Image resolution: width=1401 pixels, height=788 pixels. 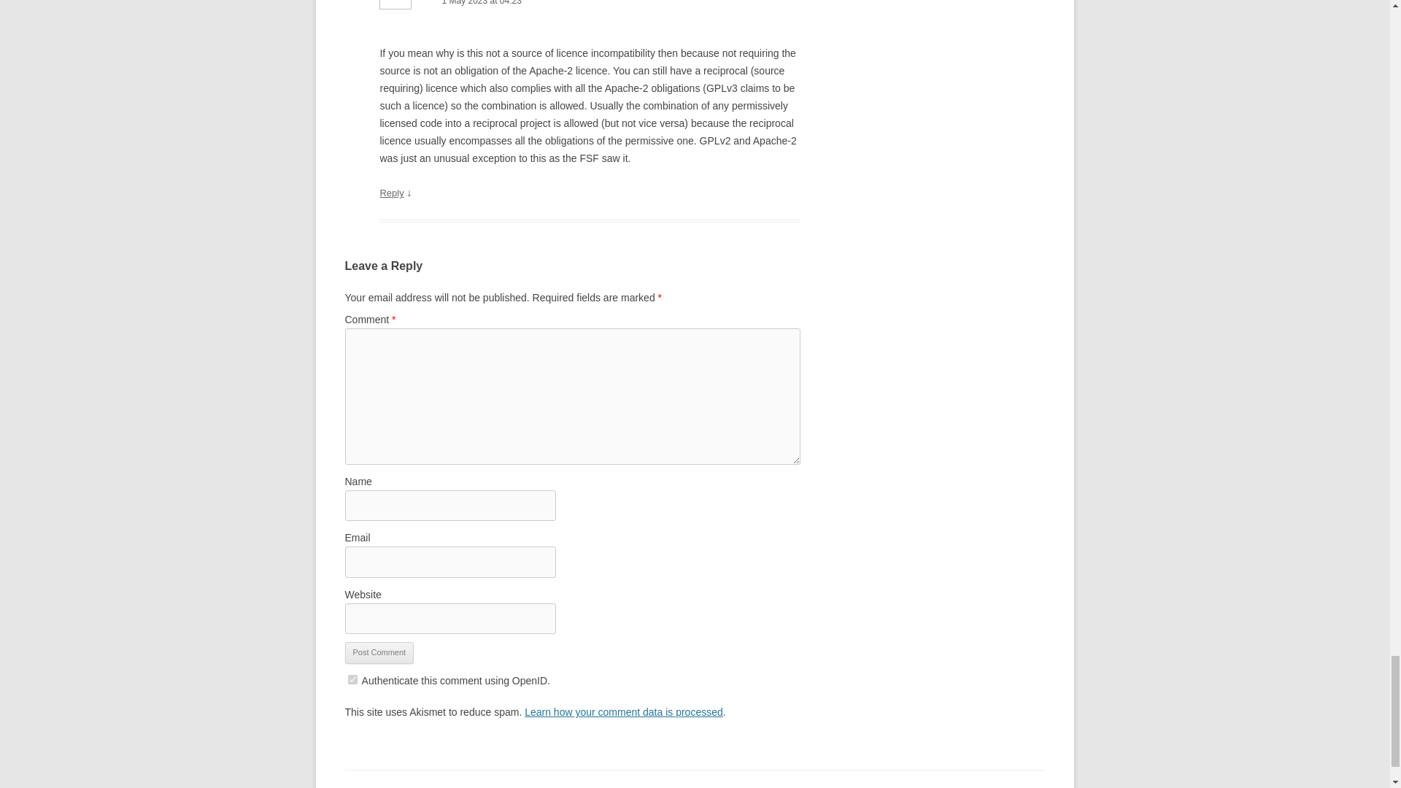 I want to click on Post Comment, so click(x=379, y=653).